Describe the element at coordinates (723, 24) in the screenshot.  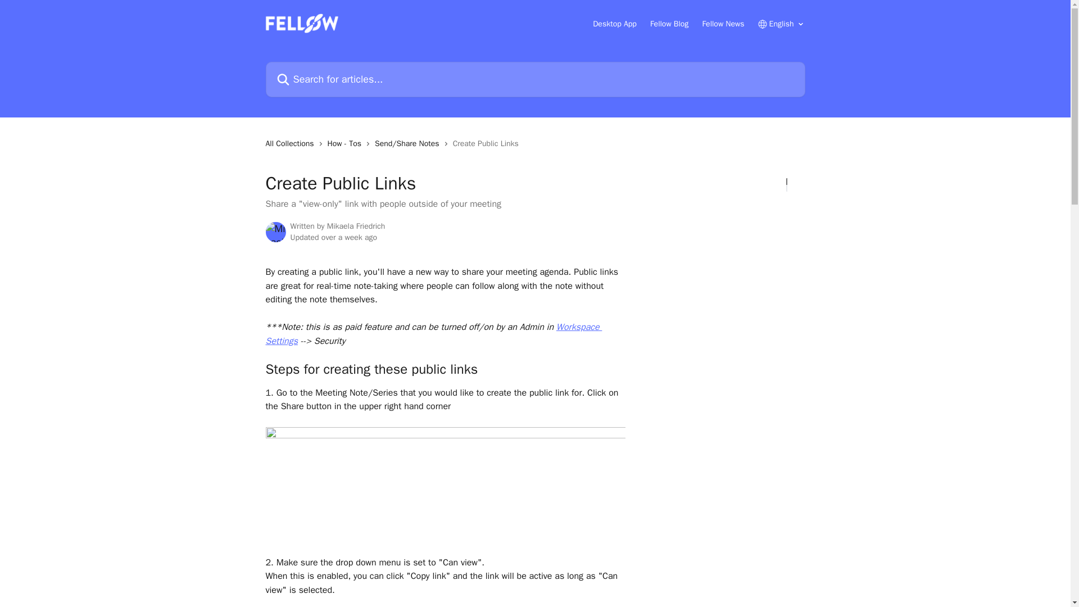
I see `Fellow News` at that location.